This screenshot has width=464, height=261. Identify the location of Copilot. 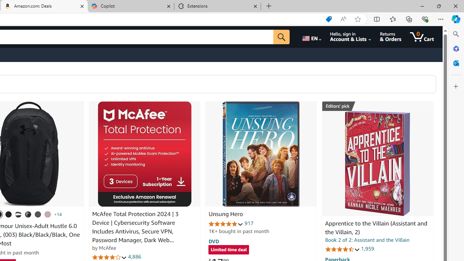
(130, 7).